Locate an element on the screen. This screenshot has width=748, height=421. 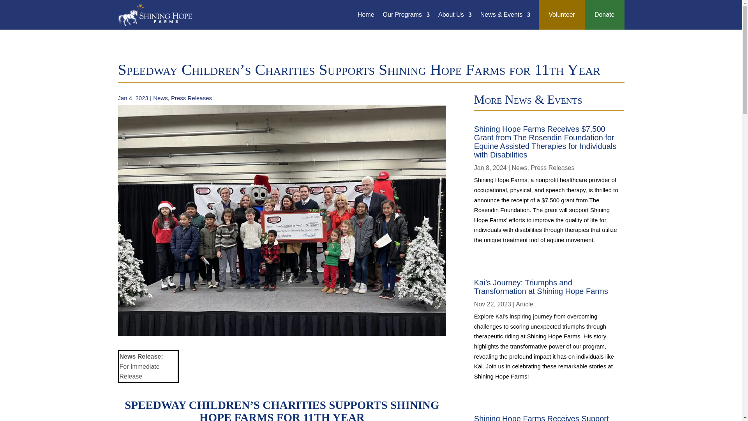
Donate is located at coordinates (605, 15).